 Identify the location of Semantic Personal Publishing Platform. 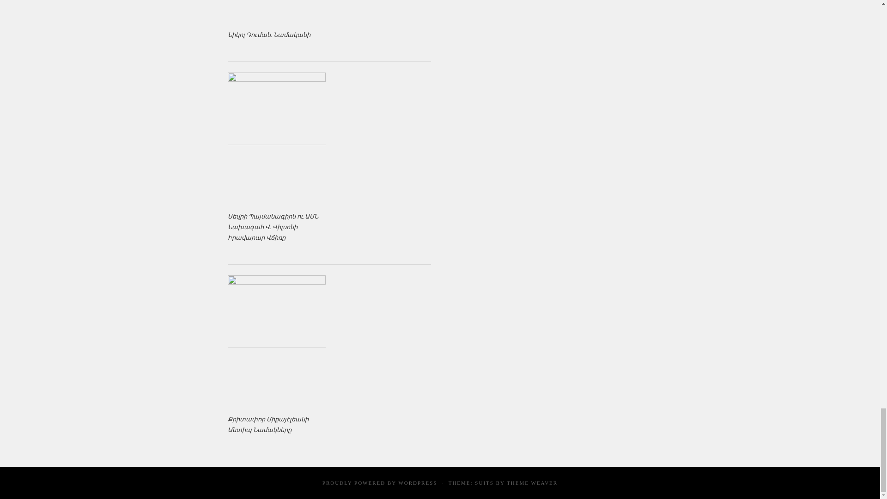
(418, 482).